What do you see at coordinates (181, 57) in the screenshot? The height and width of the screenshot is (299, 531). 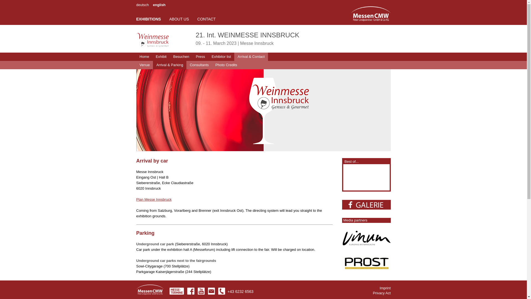 I see `Besuchen` at bounding box center [181, 57].